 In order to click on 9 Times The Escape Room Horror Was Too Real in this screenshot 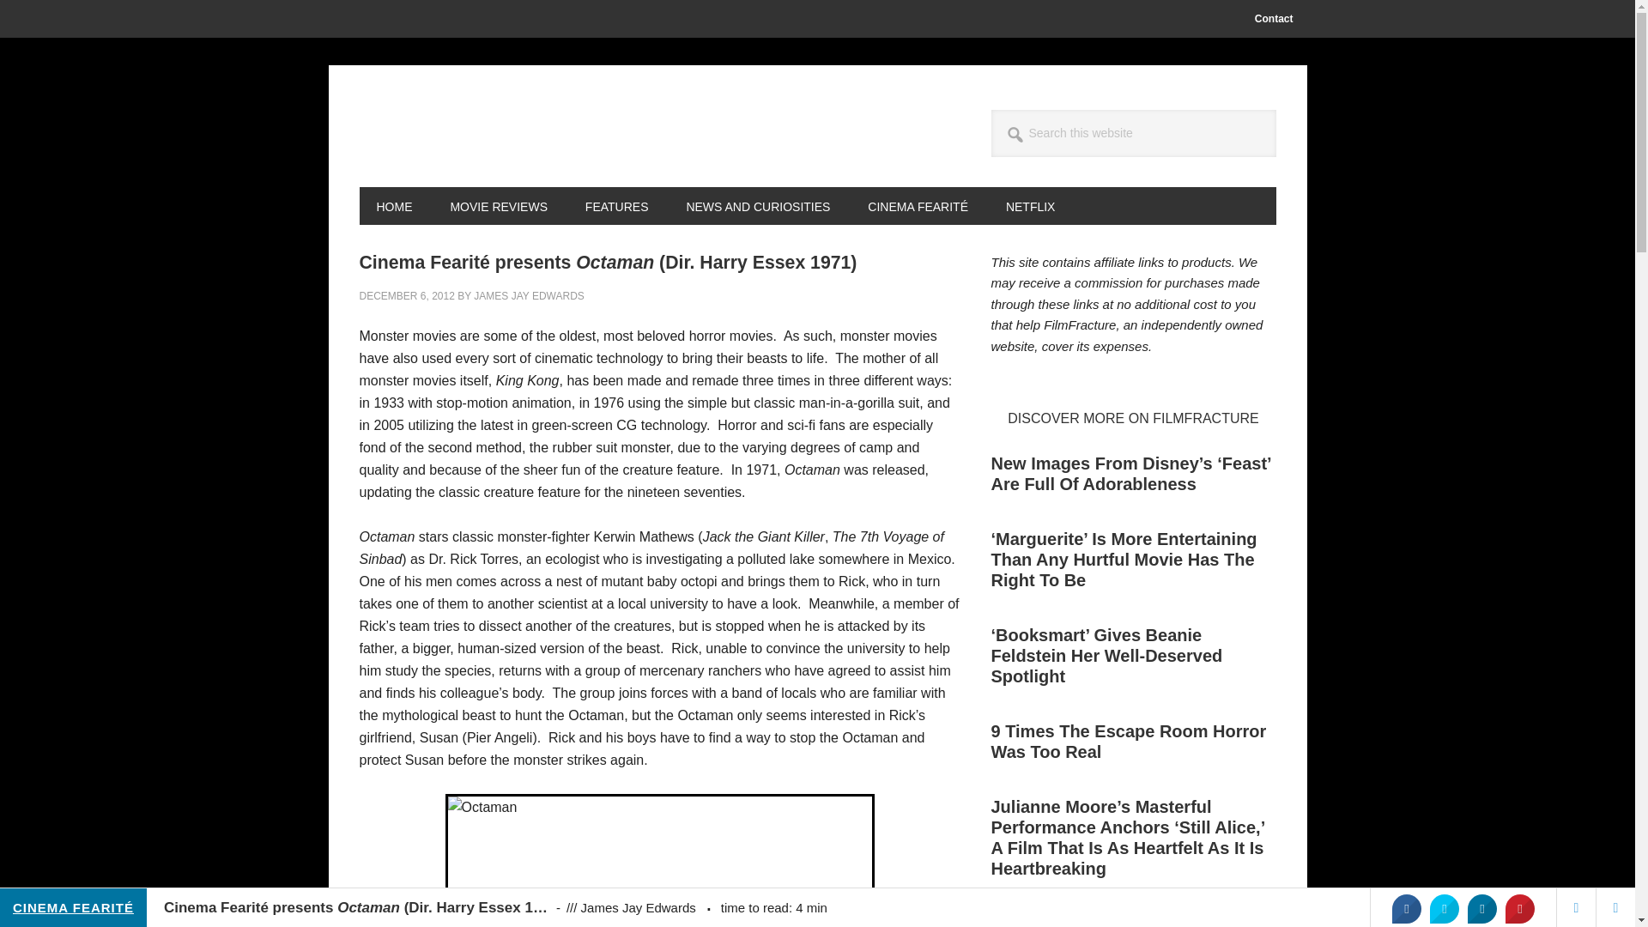, I will do `click(1128, 742)`.